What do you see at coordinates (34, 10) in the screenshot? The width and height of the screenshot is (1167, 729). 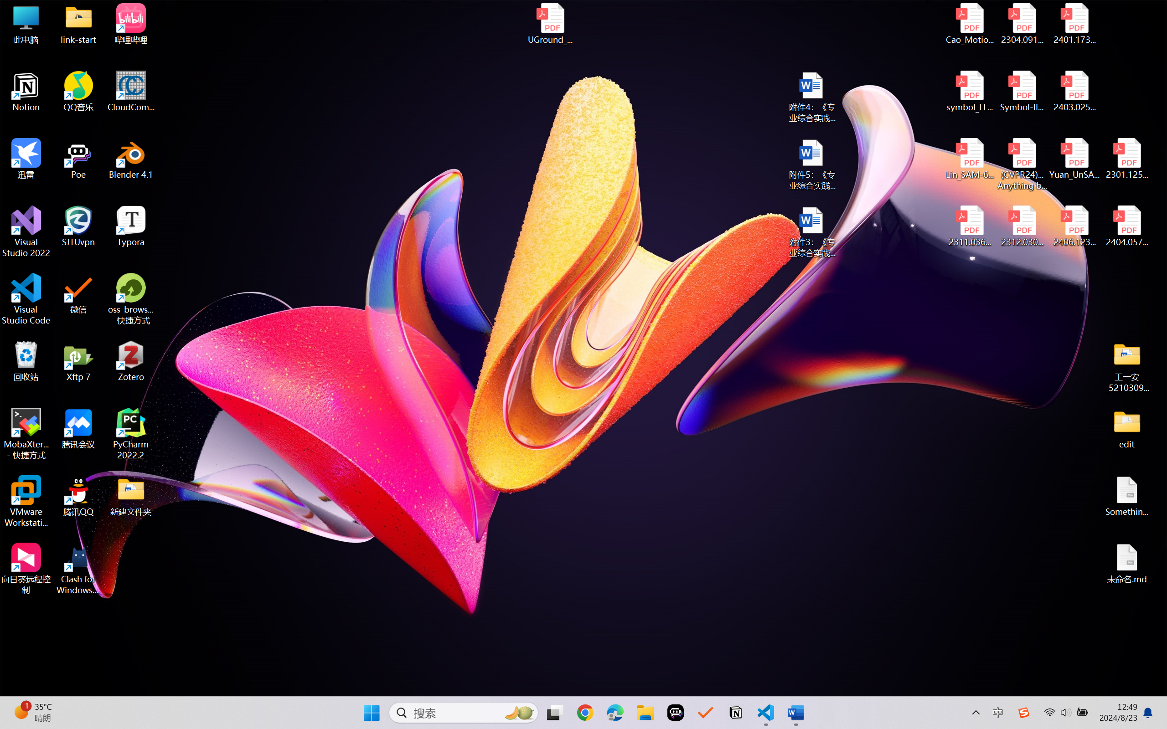 I see `Google Workspace Admin Community` at bounding box center [34, 10].